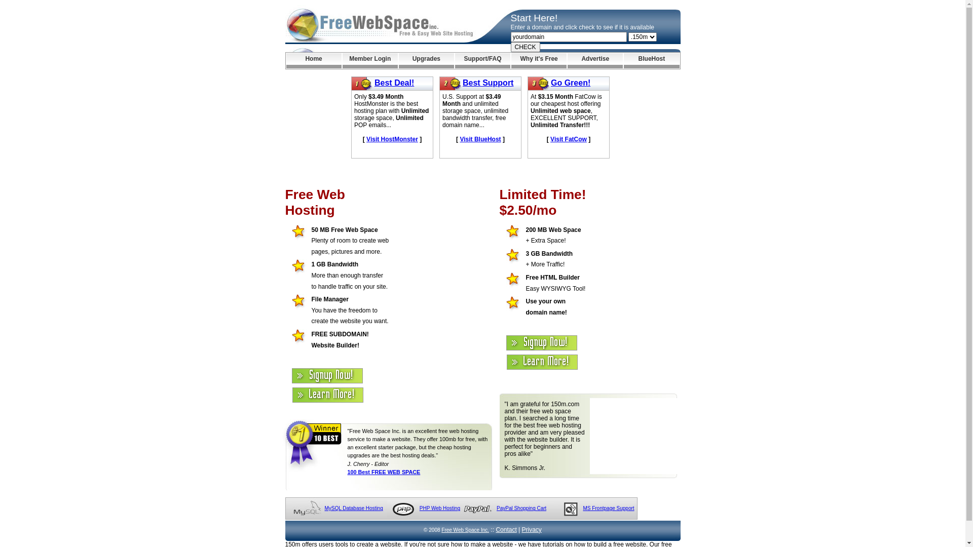 This screenshot has height=547, width=973. I want to click on CHECK, so click(526, 47).